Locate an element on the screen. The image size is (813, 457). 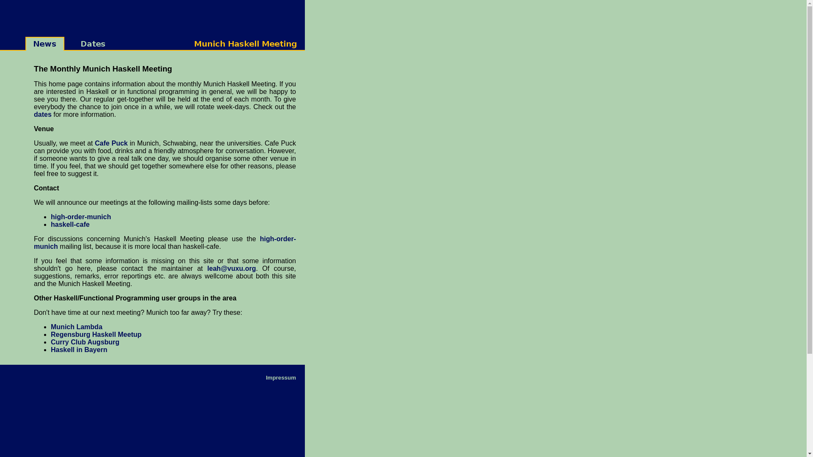
Cafe Puck is located at coordinates (111, 143).